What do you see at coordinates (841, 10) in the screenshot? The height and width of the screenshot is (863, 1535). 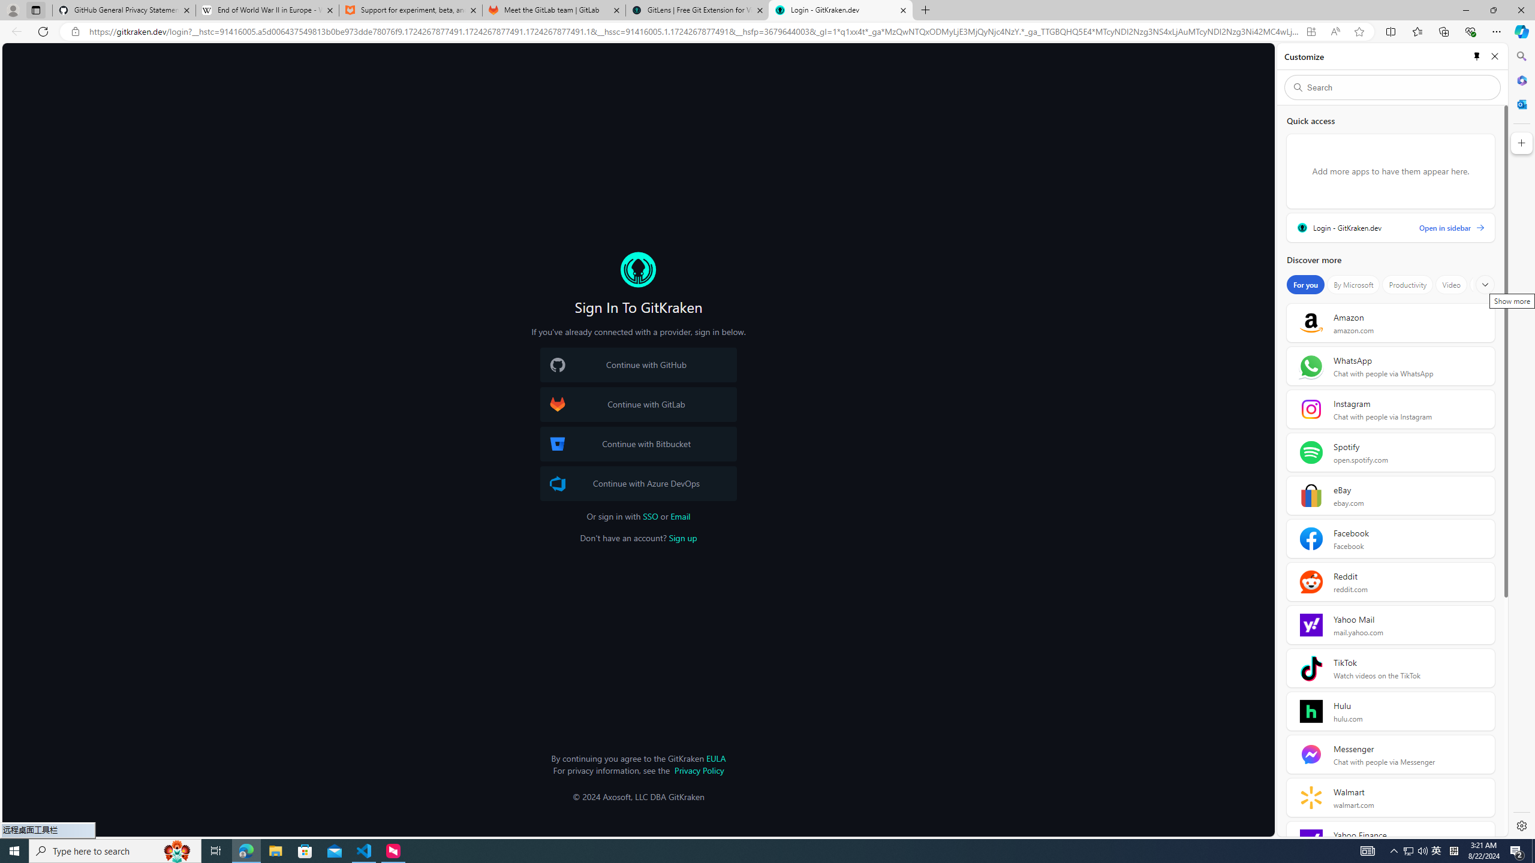 I see `Login - GitKraken.dev` at bounding box center [841, 10].